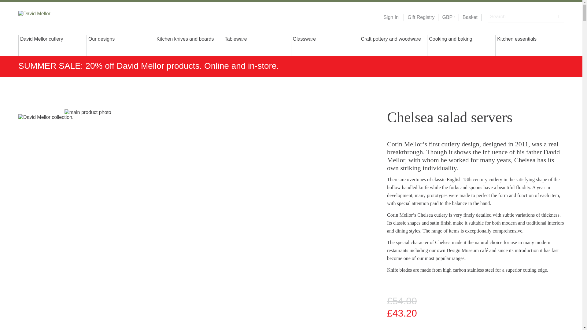 This screenshot has width=587, height=330. Describe the element at coordinates (57, 17) in the screenshot. I see `David Mellor` at that location.